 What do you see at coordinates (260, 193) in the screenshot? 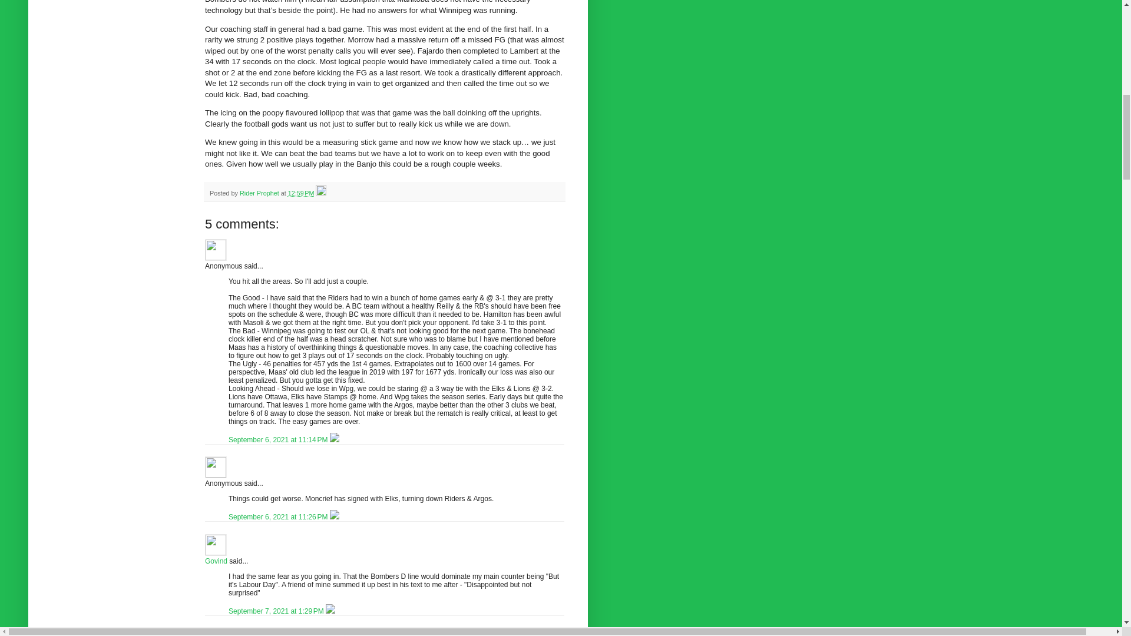
I see `Rider Prophet` at bounding box center [260, 193].